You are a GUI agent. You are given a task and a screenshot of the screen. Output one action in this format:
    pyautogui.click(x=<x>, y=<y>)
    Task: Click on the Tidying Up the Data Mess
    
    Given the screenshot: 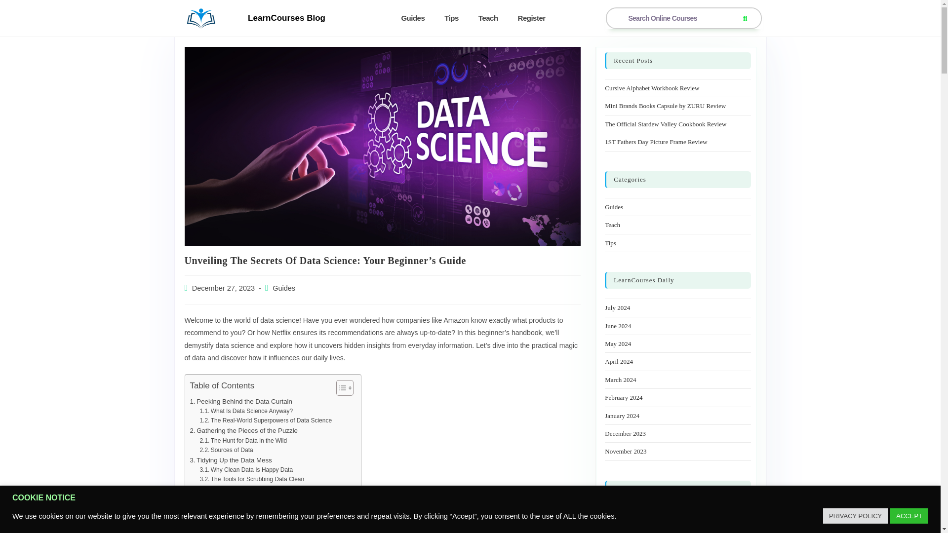 What is the action you would take?
    pyautogui.click(x=230, y=460)
    